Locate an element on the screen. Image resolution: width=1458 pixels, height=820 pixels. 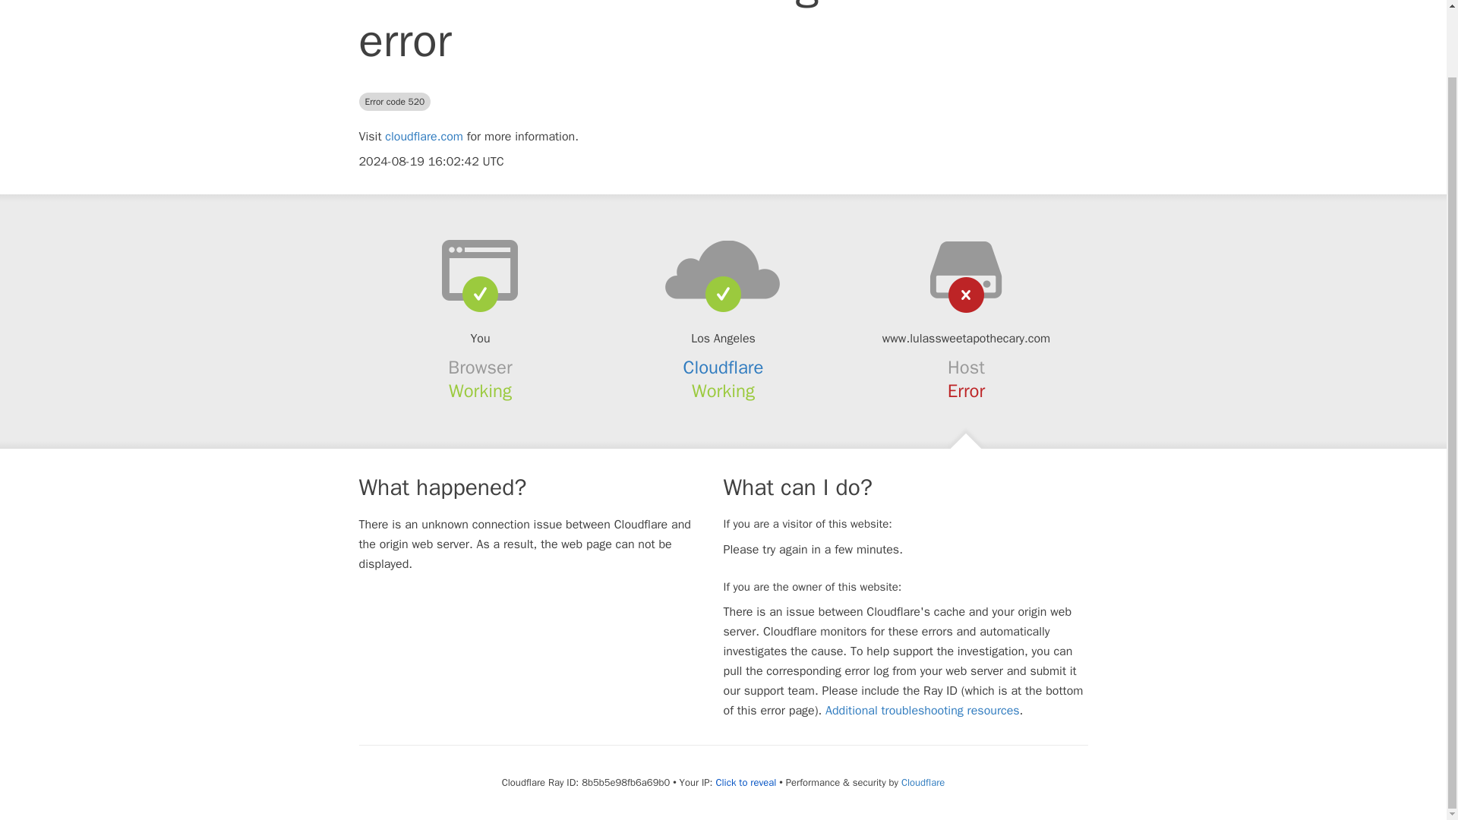
Cloudflare is located at coordinates (724, 367).